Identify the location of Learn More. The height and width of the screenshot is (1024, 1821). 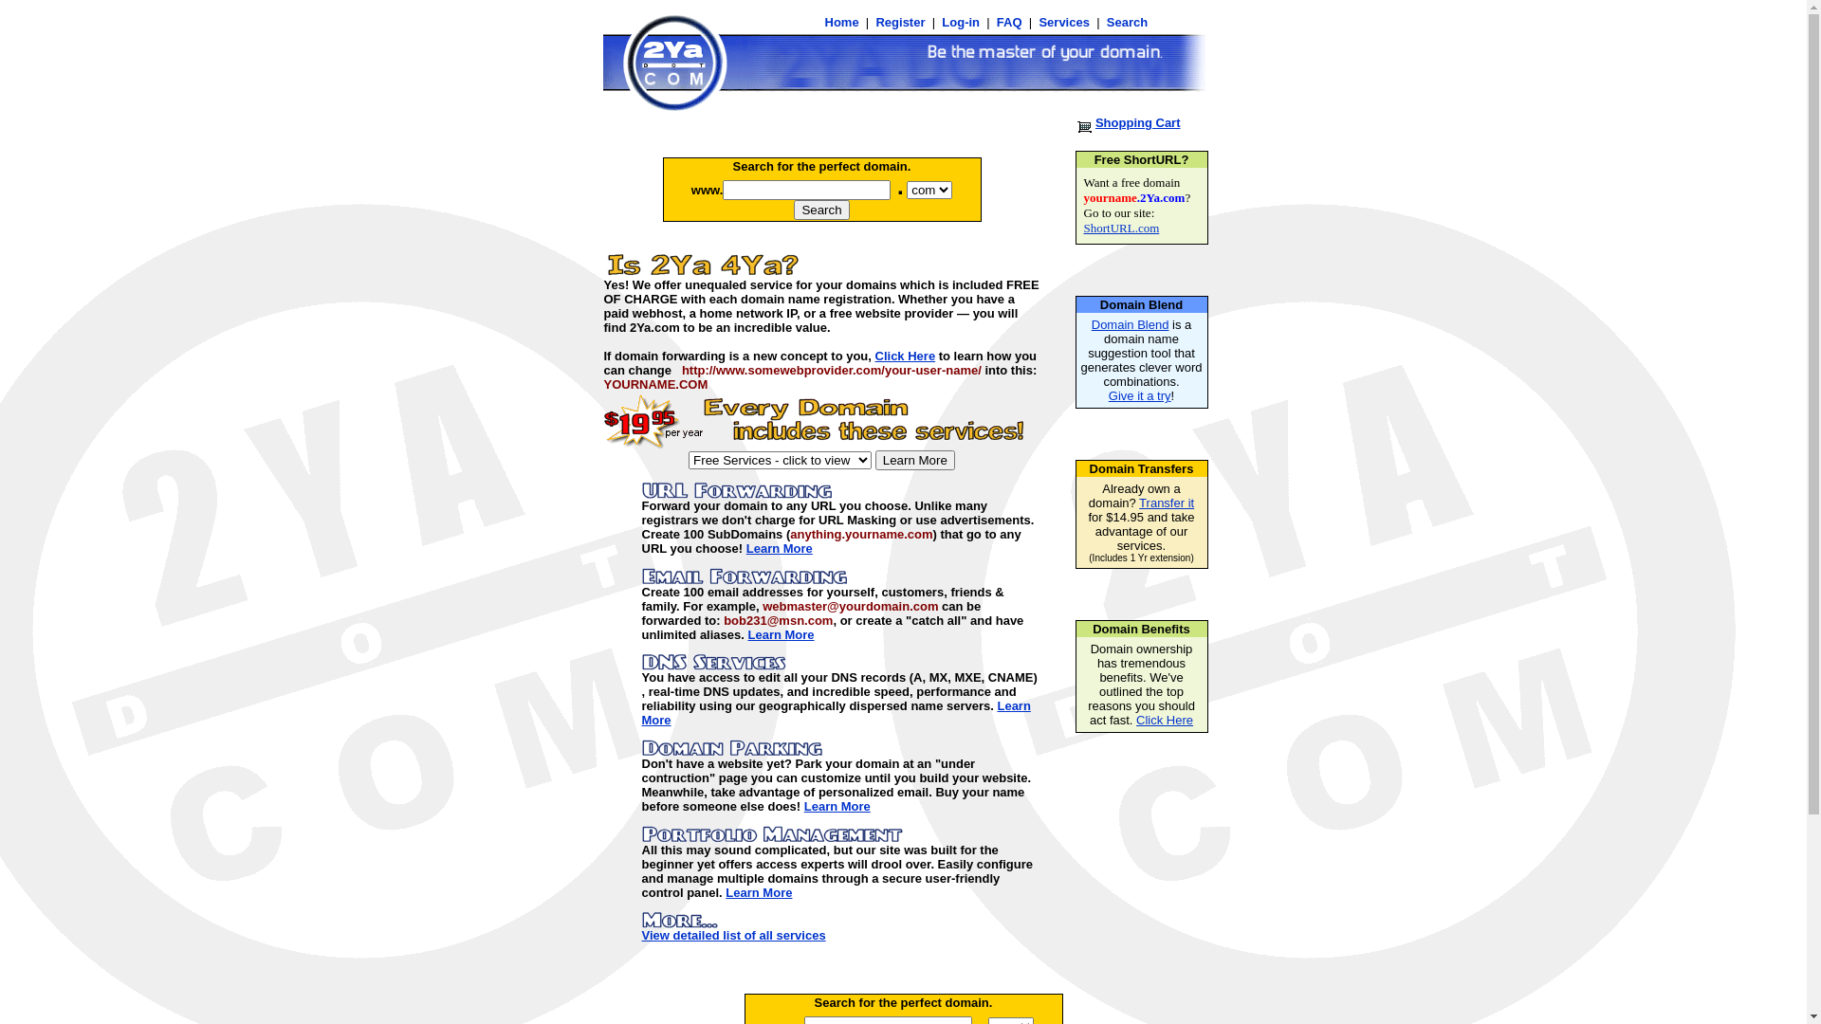
(837, 806).